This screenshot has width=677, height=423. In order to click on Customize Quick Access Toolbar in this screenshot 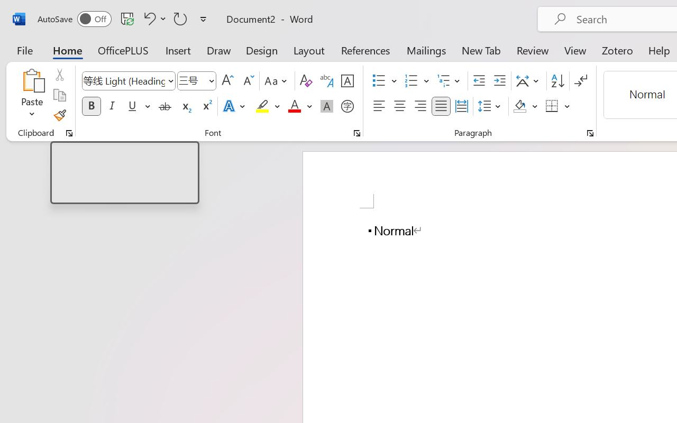, I will do `click(203, 19)`.